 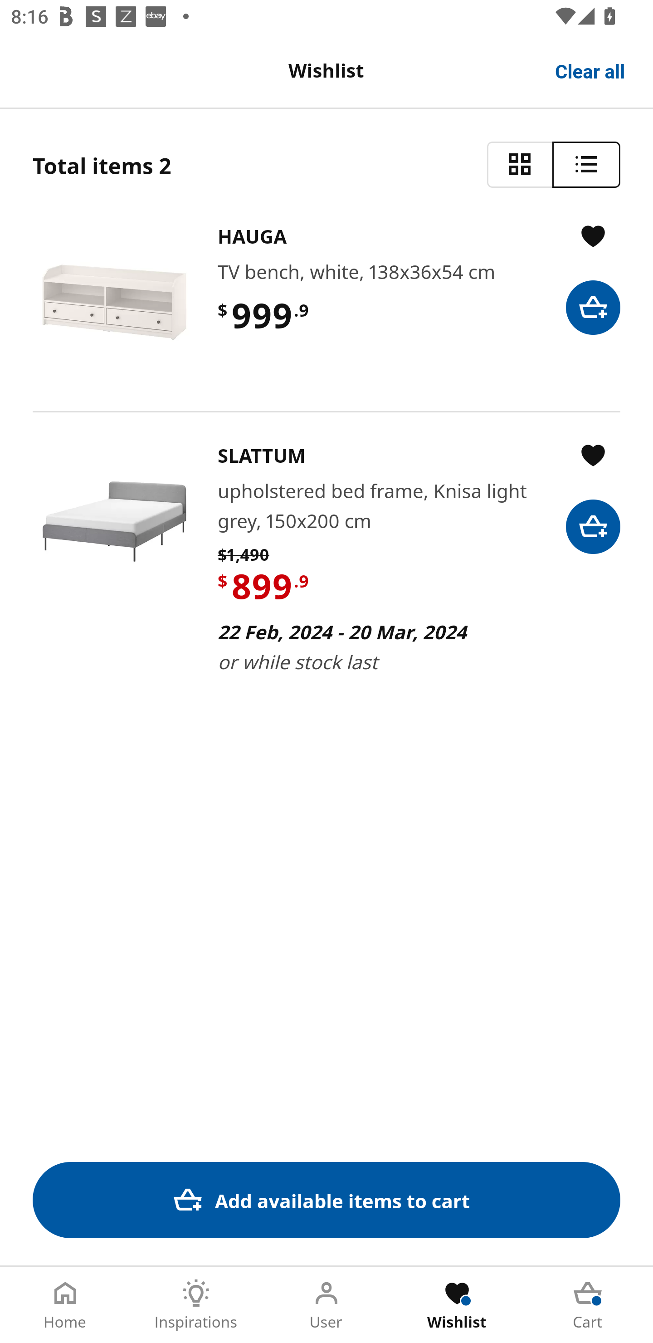 What do you see at coordinates (65, 1305) in the screenshot?
I see `Home
Tab 1 of 5` at bounding box center [65, 1305].